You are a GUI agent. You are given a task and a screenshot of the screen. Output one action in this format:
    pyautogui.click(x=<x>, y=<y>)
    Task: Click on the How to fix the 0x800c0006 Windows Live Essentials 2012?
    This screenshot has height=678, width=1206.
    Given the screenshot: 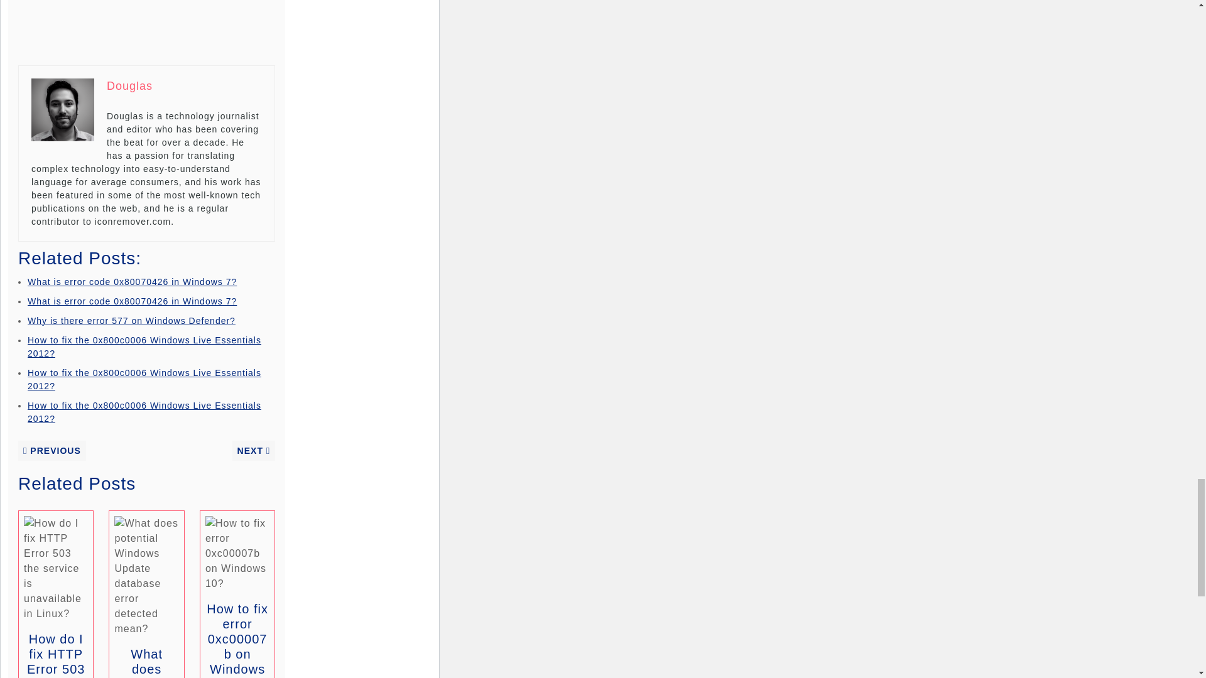 What is the action you would take?
    pyautogui.click(x=144, y=379)
    